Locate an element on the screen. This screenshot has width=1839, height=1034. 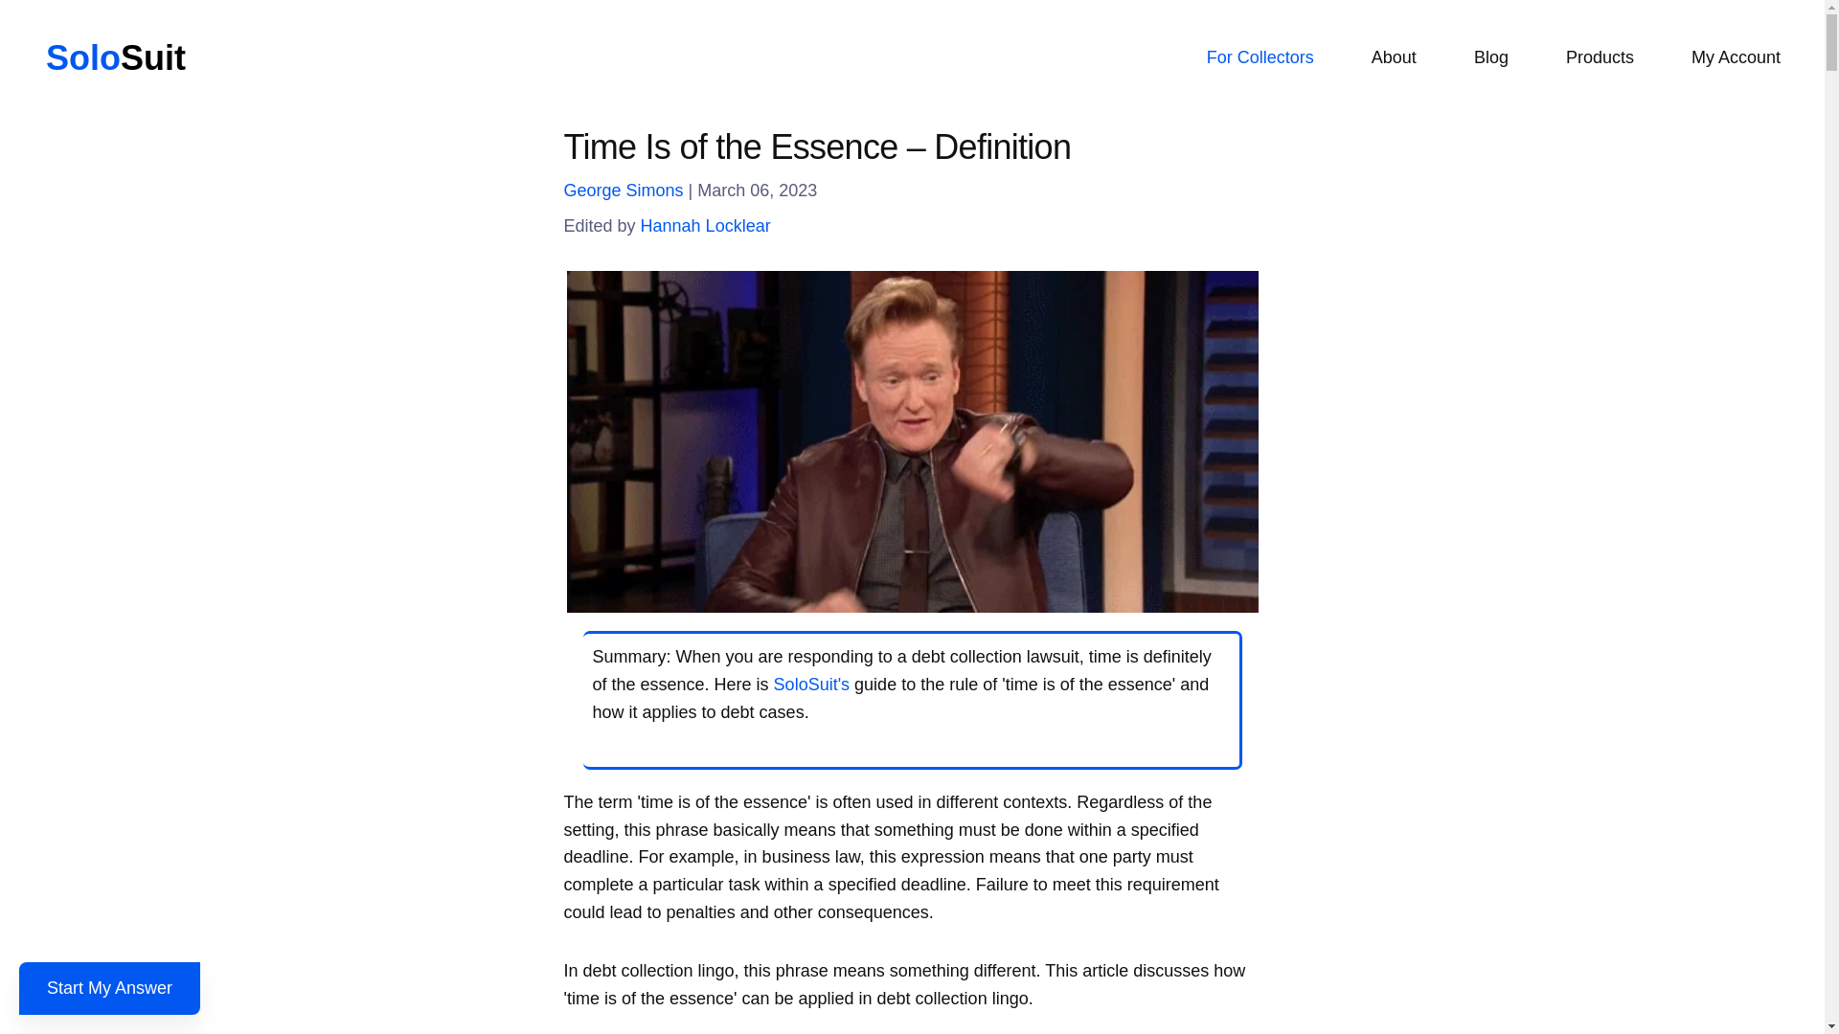
About is located at coordinates (1394, 57).